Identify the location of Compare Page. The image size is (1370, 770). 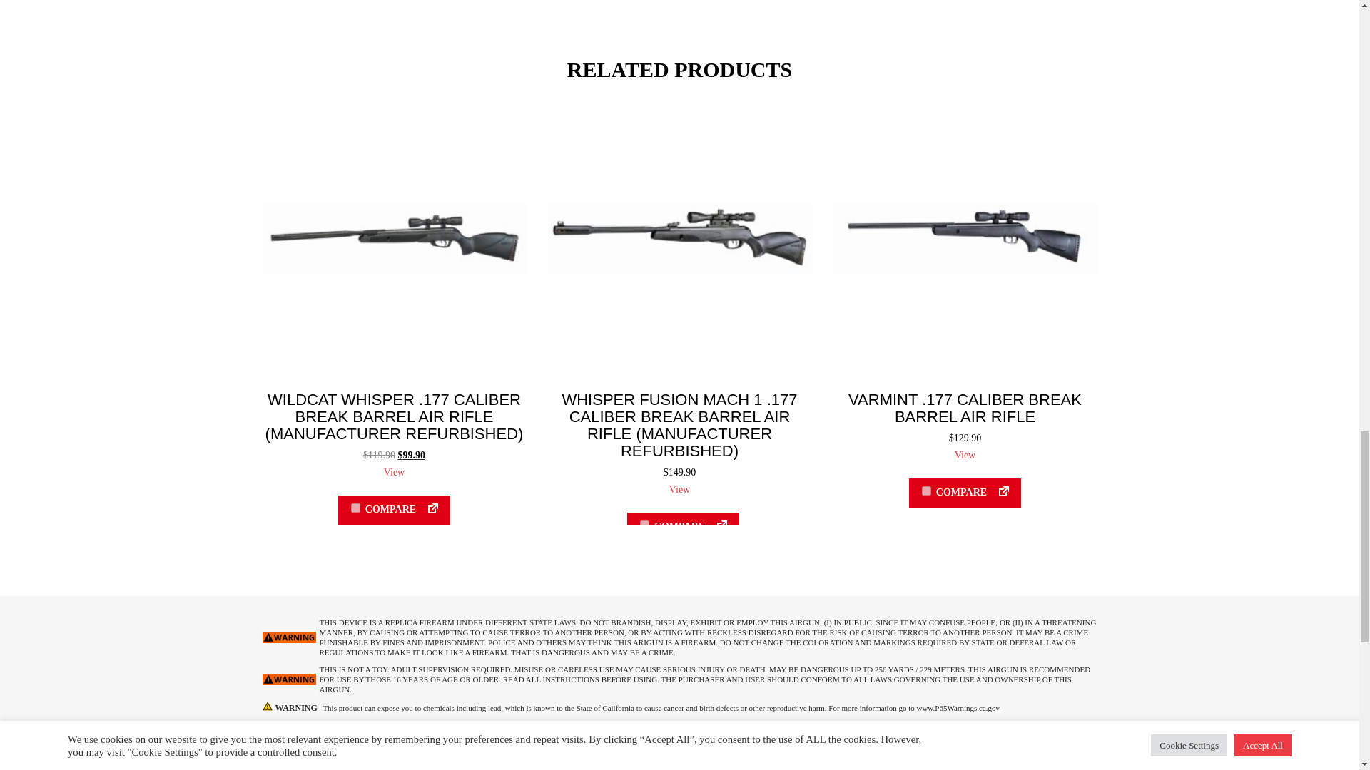
(718, 526).